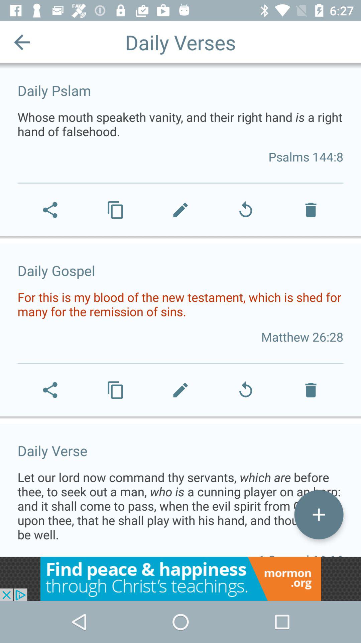 This screenshot has height=643, width=361. What do you see at coordinates (319, 514) in the screenshot?
I see `edit option` at bounding box center [319, 514].